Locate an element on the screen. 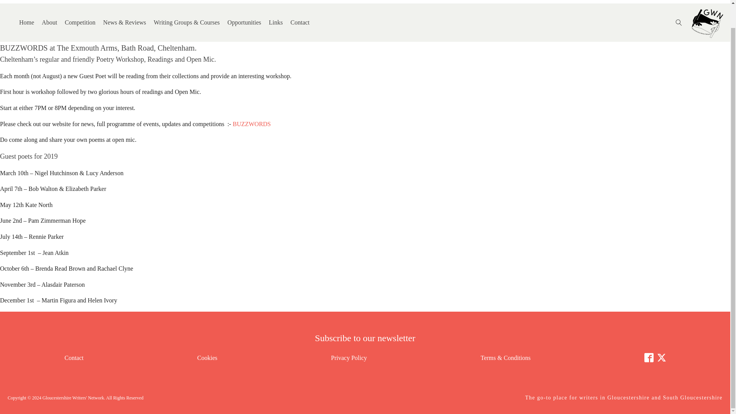 The width and height of the screenshot is (736, 414). Contact is located at coordinates (74, 358).